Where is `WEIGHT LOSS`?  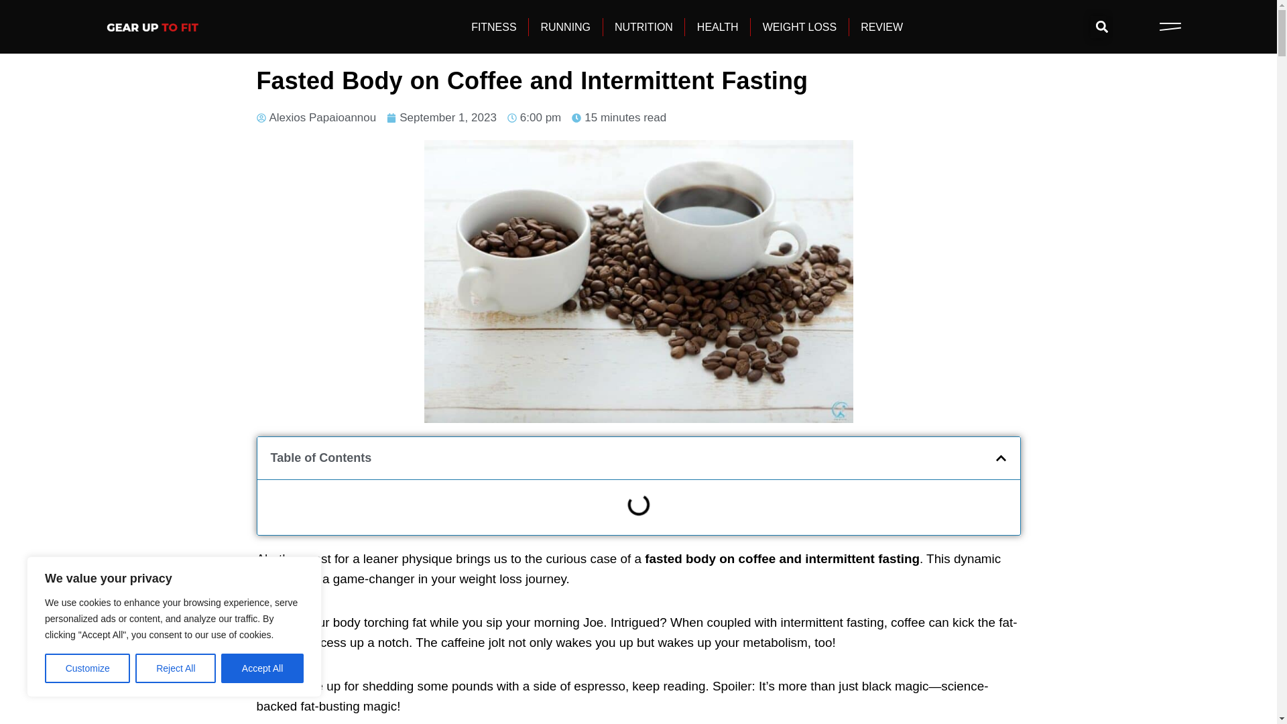 WEIGHT LOSS is located at coordinates (800, 25).